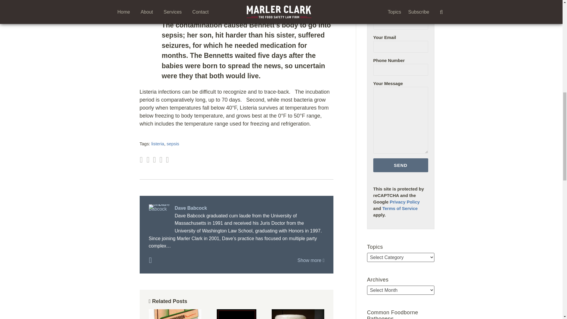 This screenshot has width=567, height=319. What do you see at coordinates (236, 208) in the screenshot?
I see `Dave Babcock` at bounding box center [236, 208].